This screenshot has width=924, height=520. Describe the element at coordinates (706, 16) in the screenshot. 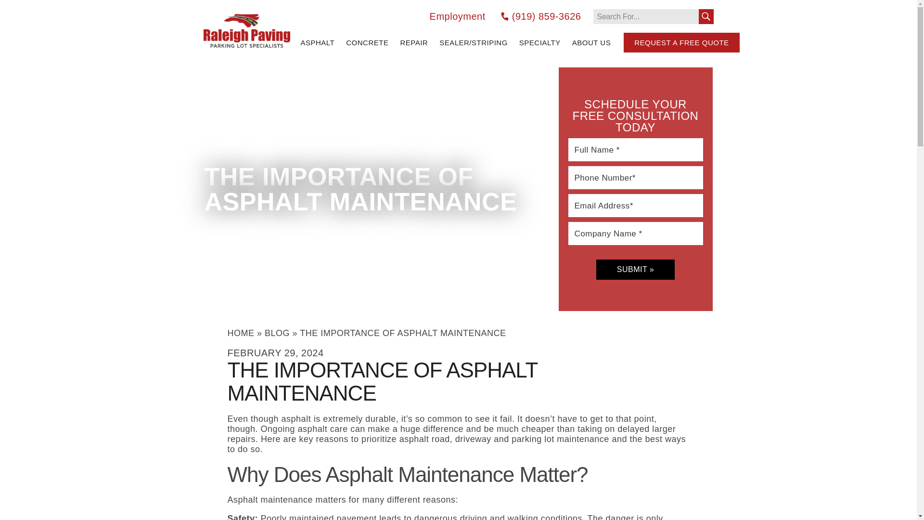

I see `Search` at that location.